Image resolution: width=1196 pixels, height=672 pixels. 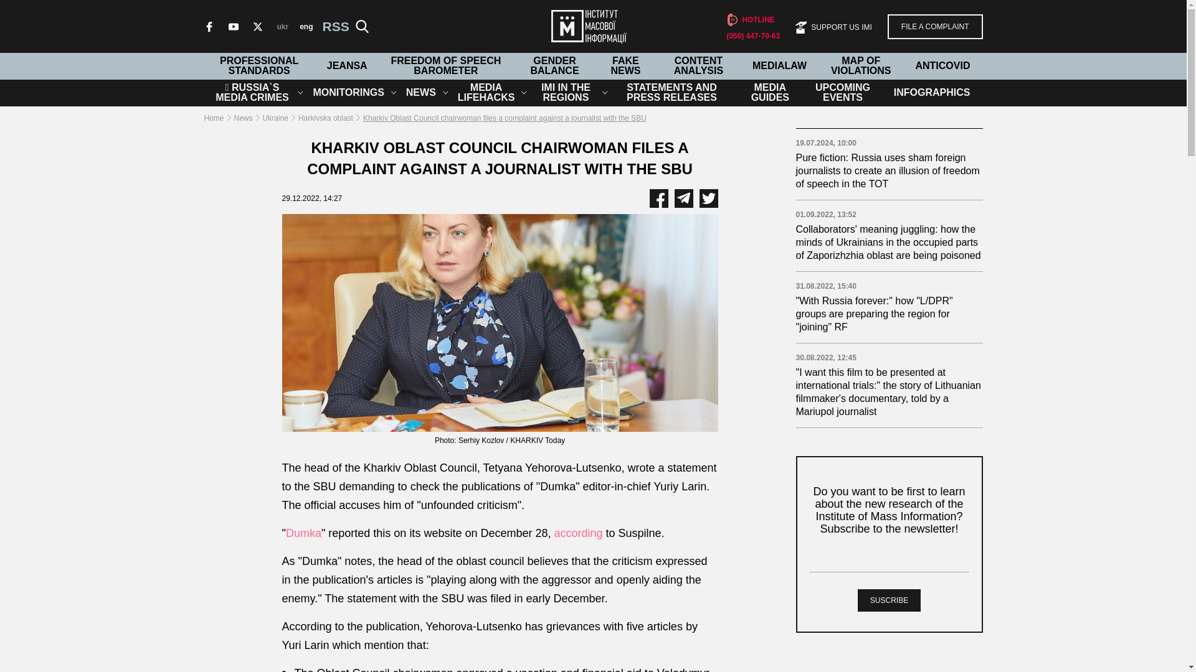 What do you see at coordinates (779, 66) in the screenshot?
I see `MEDIALAW` at bounding box center [779, 66].